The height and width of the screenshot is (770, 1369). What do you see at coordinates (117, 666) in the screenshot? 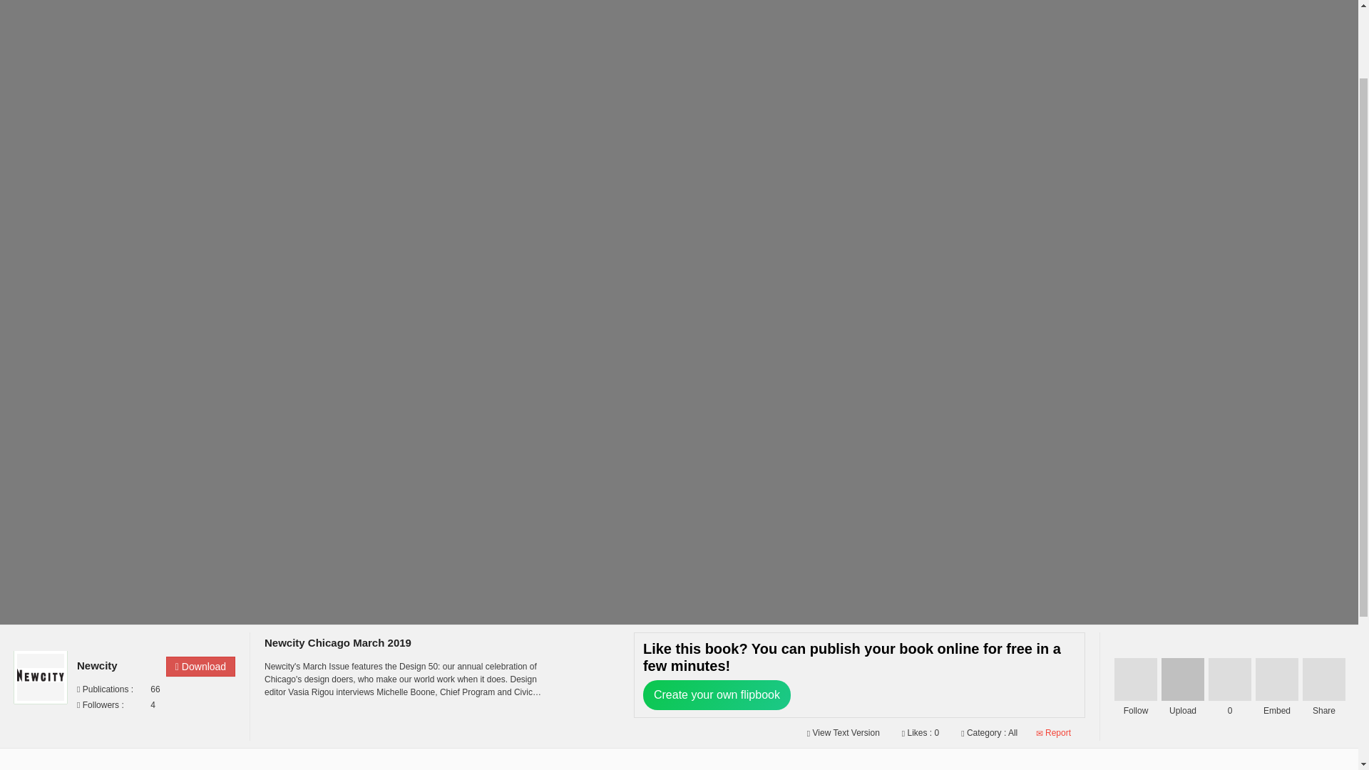
I see `Newcity` at bounding box center [117, 666].